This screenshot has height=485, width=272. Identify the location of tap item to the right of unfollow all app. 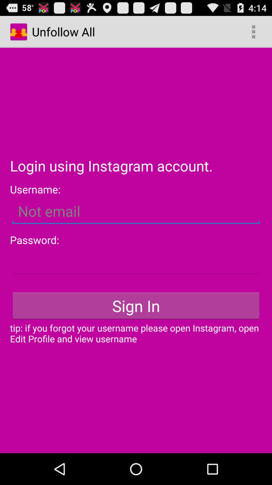
(253, 32).